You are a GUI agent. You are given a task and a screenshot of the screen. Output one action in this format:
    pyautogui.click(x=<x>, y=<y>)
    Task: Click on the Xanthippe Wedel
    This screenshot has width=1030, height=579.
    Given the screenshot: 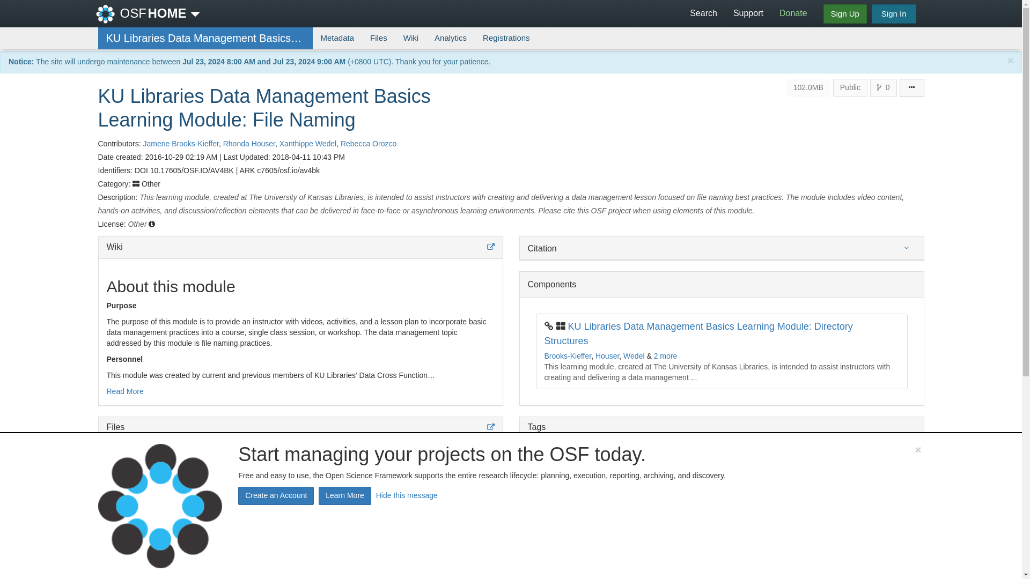 What is the action you would take?
    pyautogui.click(x=308, y=144)
    